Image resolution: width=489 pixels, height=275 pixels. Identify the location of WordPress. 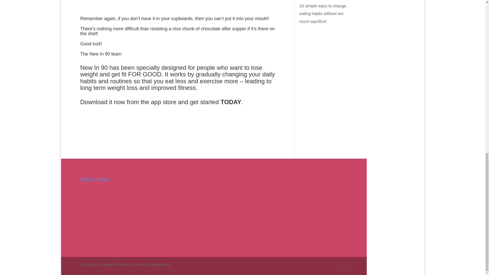
(160, 264).